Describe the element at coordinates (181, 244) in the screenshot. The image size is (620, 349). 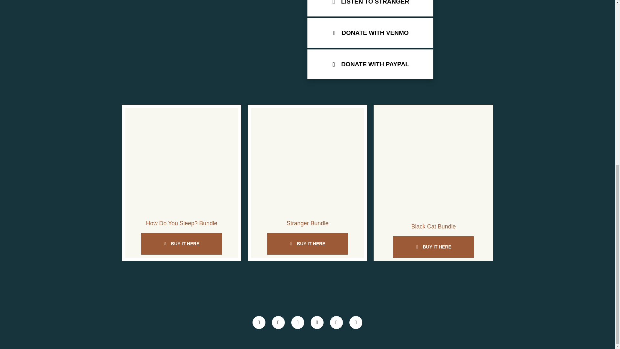
I see `BUY IT HERE` at that location.